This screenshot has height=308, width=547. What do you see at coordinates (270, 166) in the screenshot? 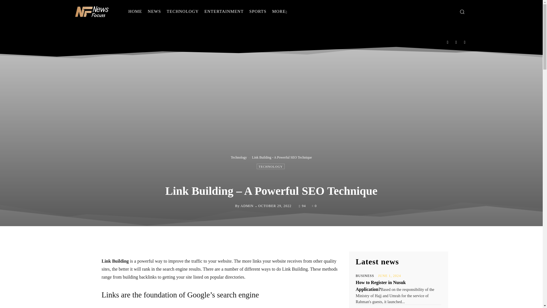
I see `TECHNOLOGY` at bounding box center [270, 166].